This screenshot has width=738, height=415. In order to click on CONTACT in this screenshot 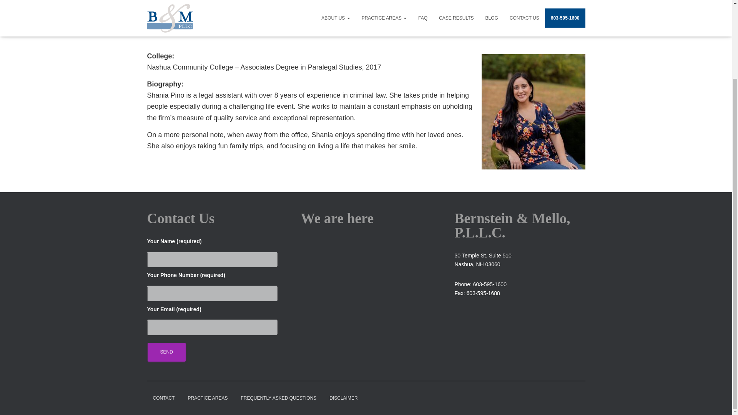, I will do `click(163, 398)`.